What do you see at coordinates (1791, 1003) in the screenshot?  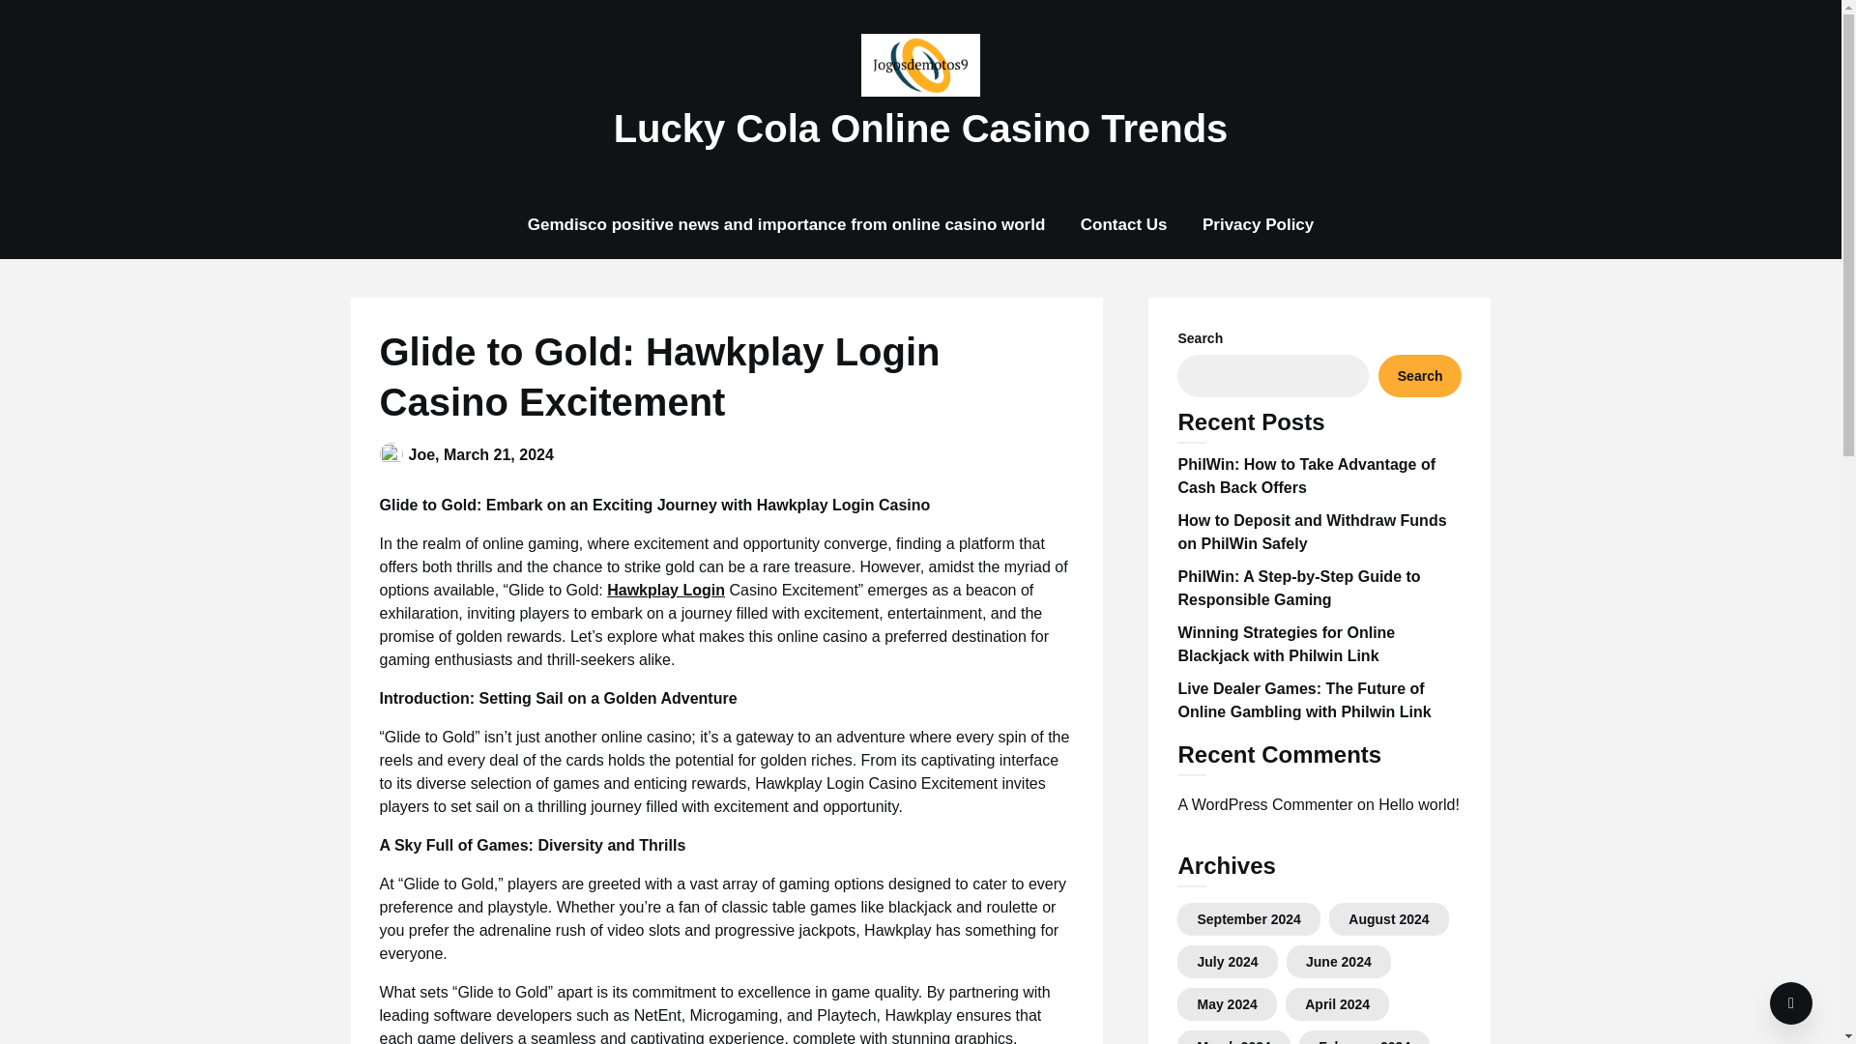 I see `To Top` at bounding box center [1791, 1003].